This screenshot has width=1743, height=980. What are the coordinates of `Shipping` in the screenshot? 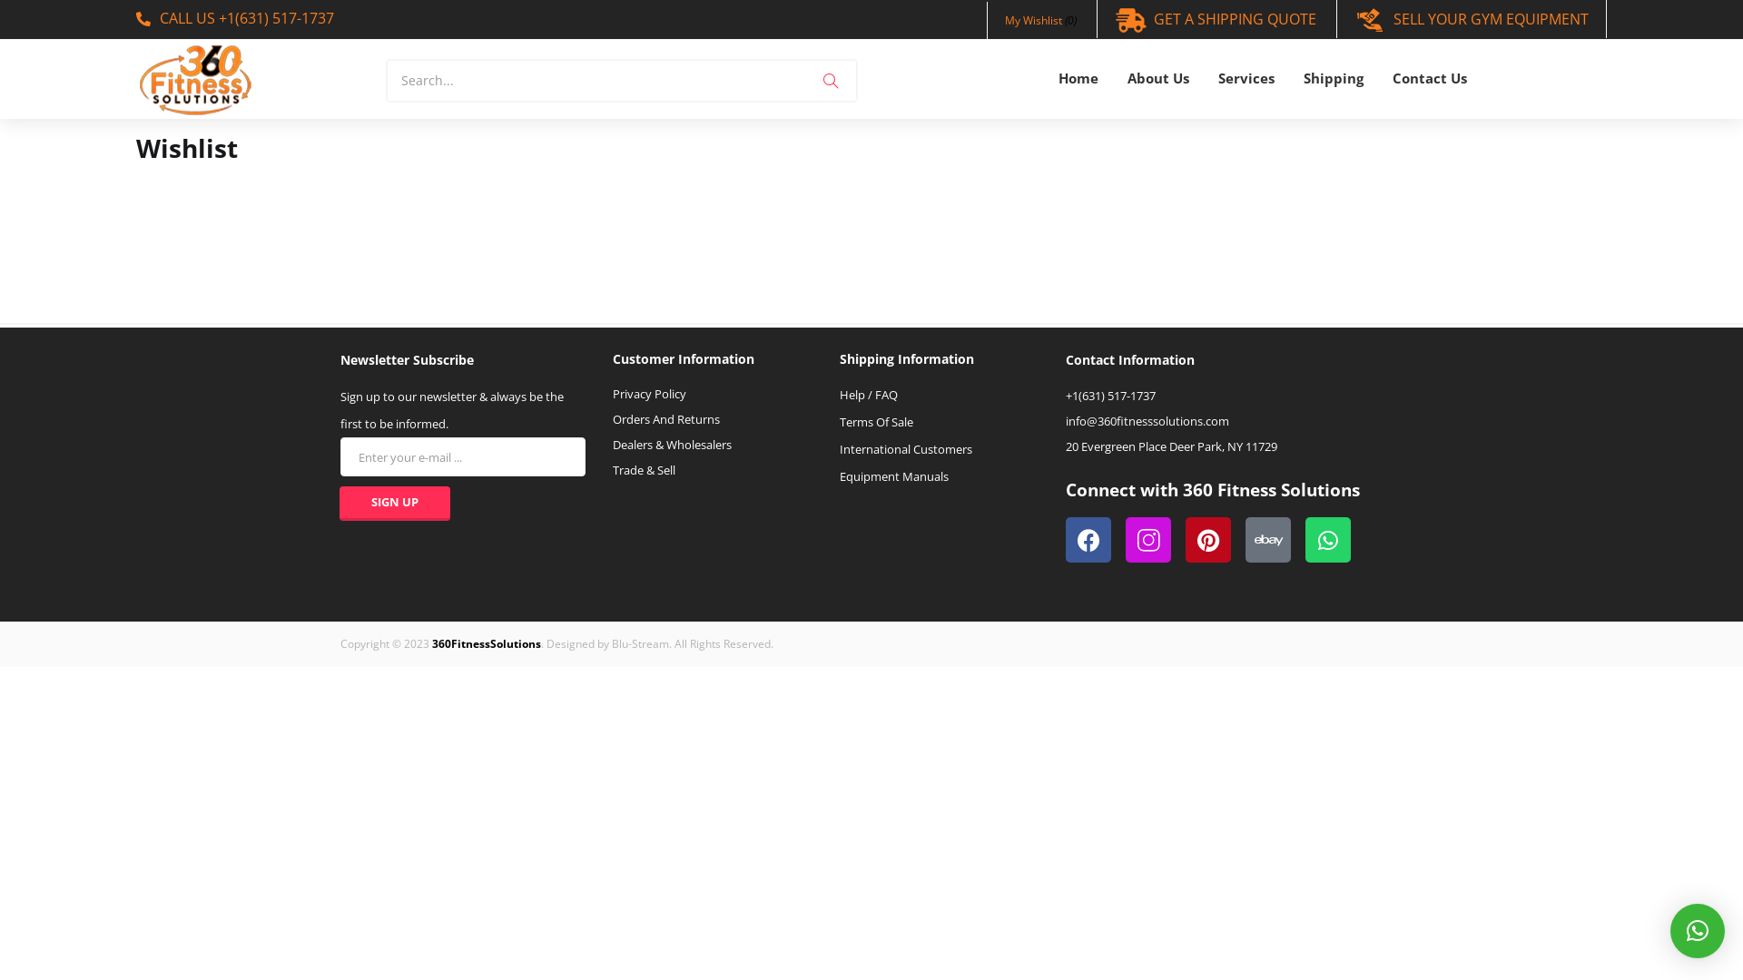 It's located at (1334, 80).